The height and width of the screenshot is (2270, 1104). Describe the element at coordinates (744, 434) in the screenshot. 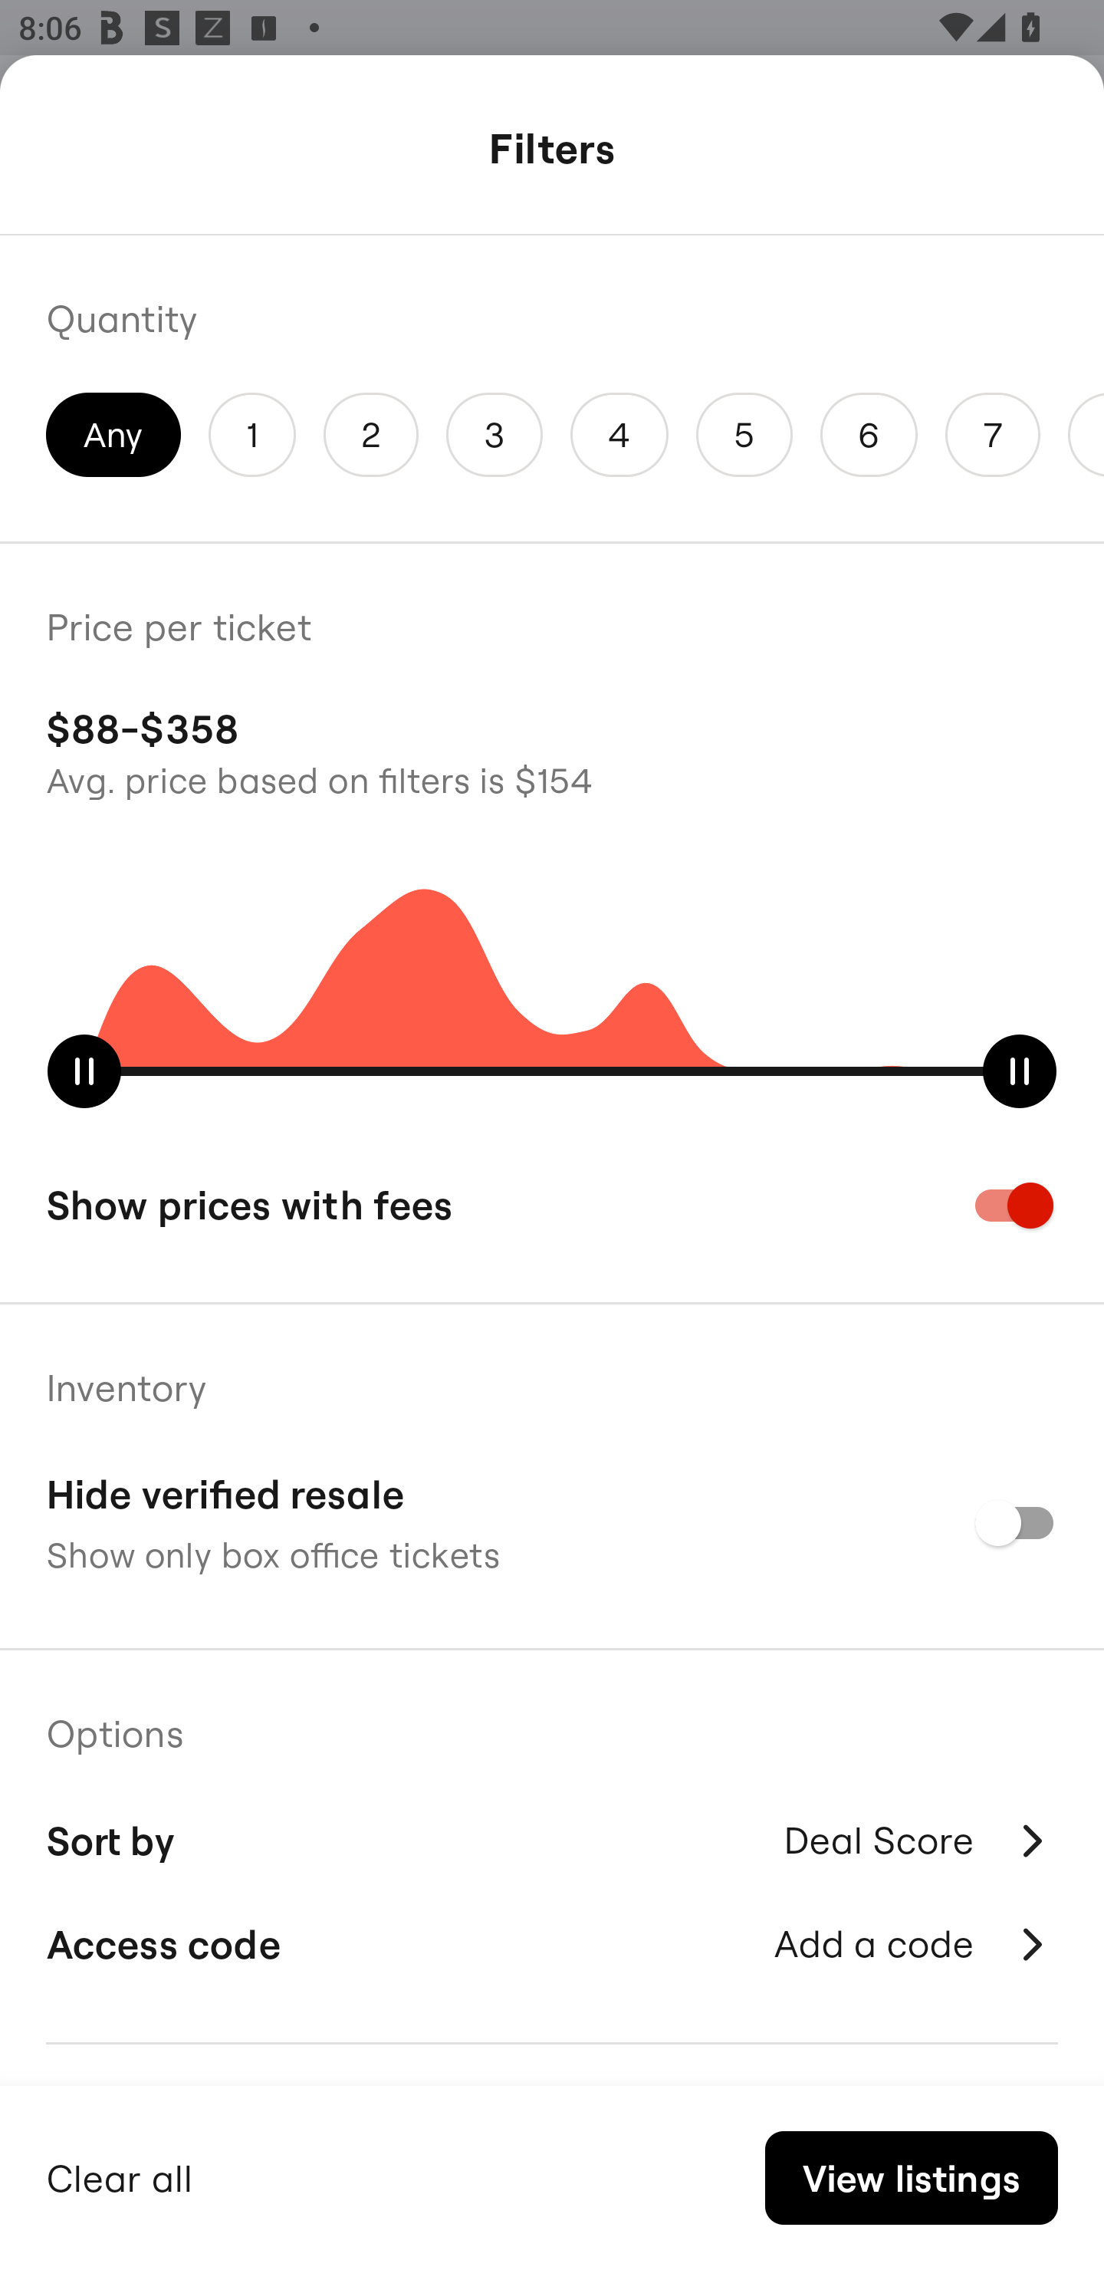

I see `5` at that location.